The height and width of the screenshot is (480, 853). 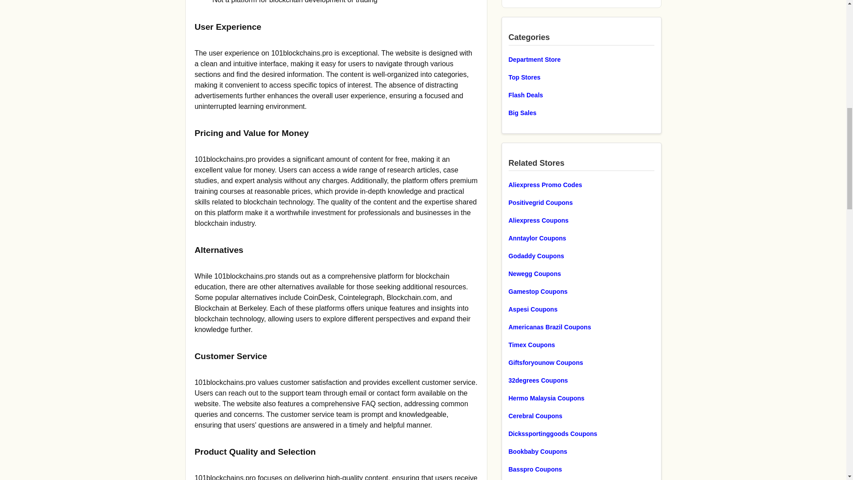 I want to click on Big Sales, so click(x=581, y=112).